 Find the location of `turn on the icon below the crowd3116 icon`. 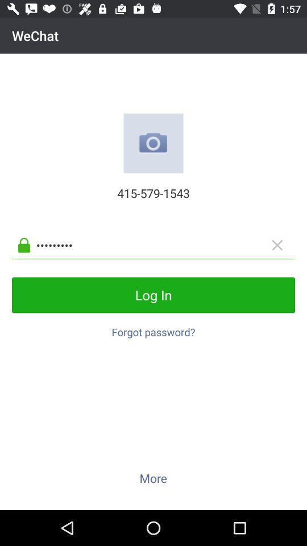

turn on the icon below the crowd3116 icon is located at coordinates (153, 295).